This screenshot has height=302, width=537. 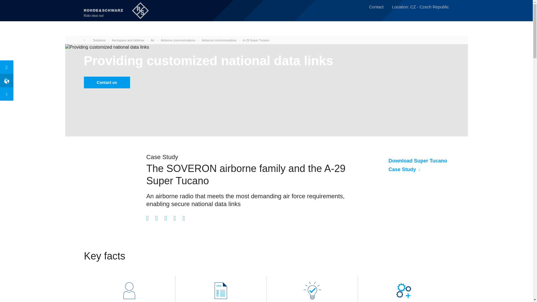 What do you see at coordinates (129, 291) in the screenshot?
I see `Customer` at bounding box center [129, 291].